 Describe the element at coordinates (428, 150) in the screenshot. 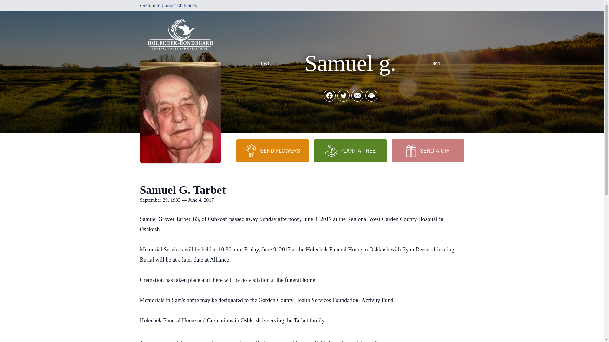

I see `SEND A GIFT` at that location.